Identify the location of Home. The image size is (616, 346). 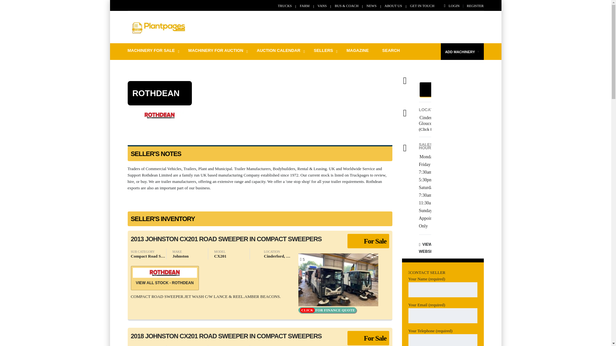
(158, 28).